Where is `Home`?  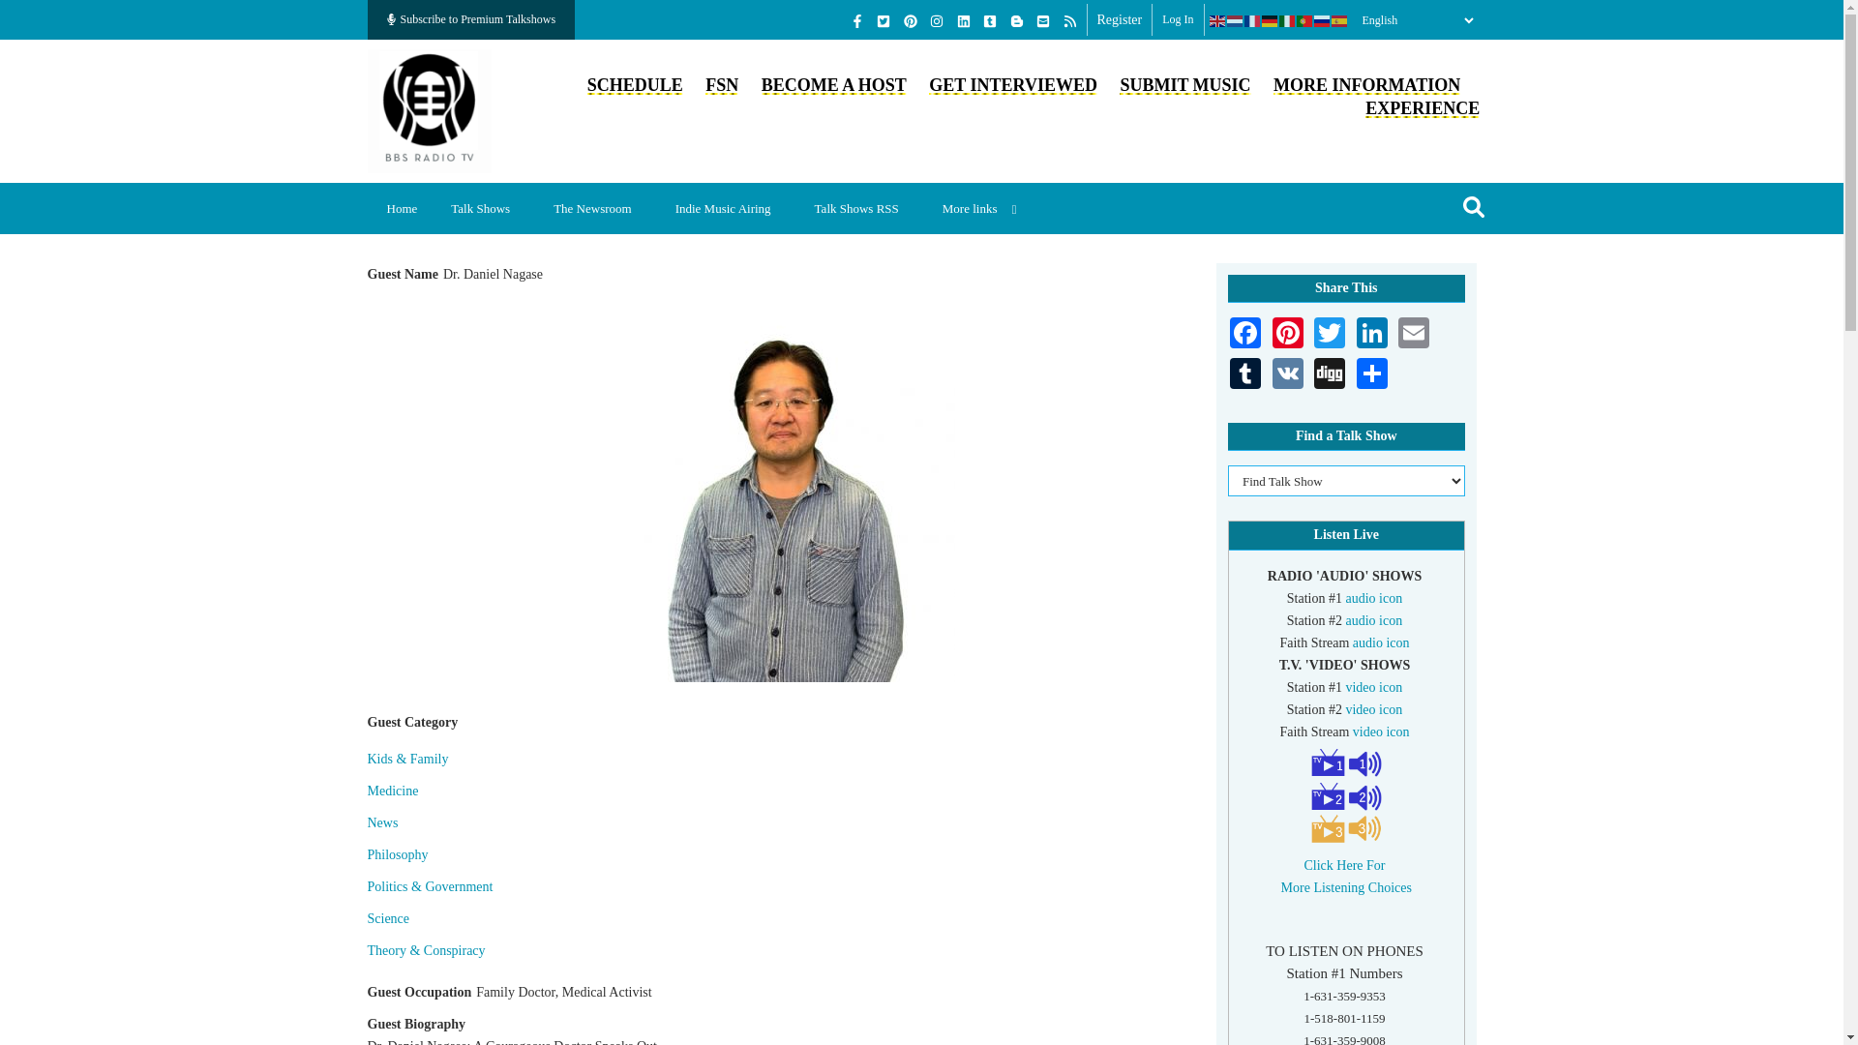
Home is located at coordinates (430, 108).